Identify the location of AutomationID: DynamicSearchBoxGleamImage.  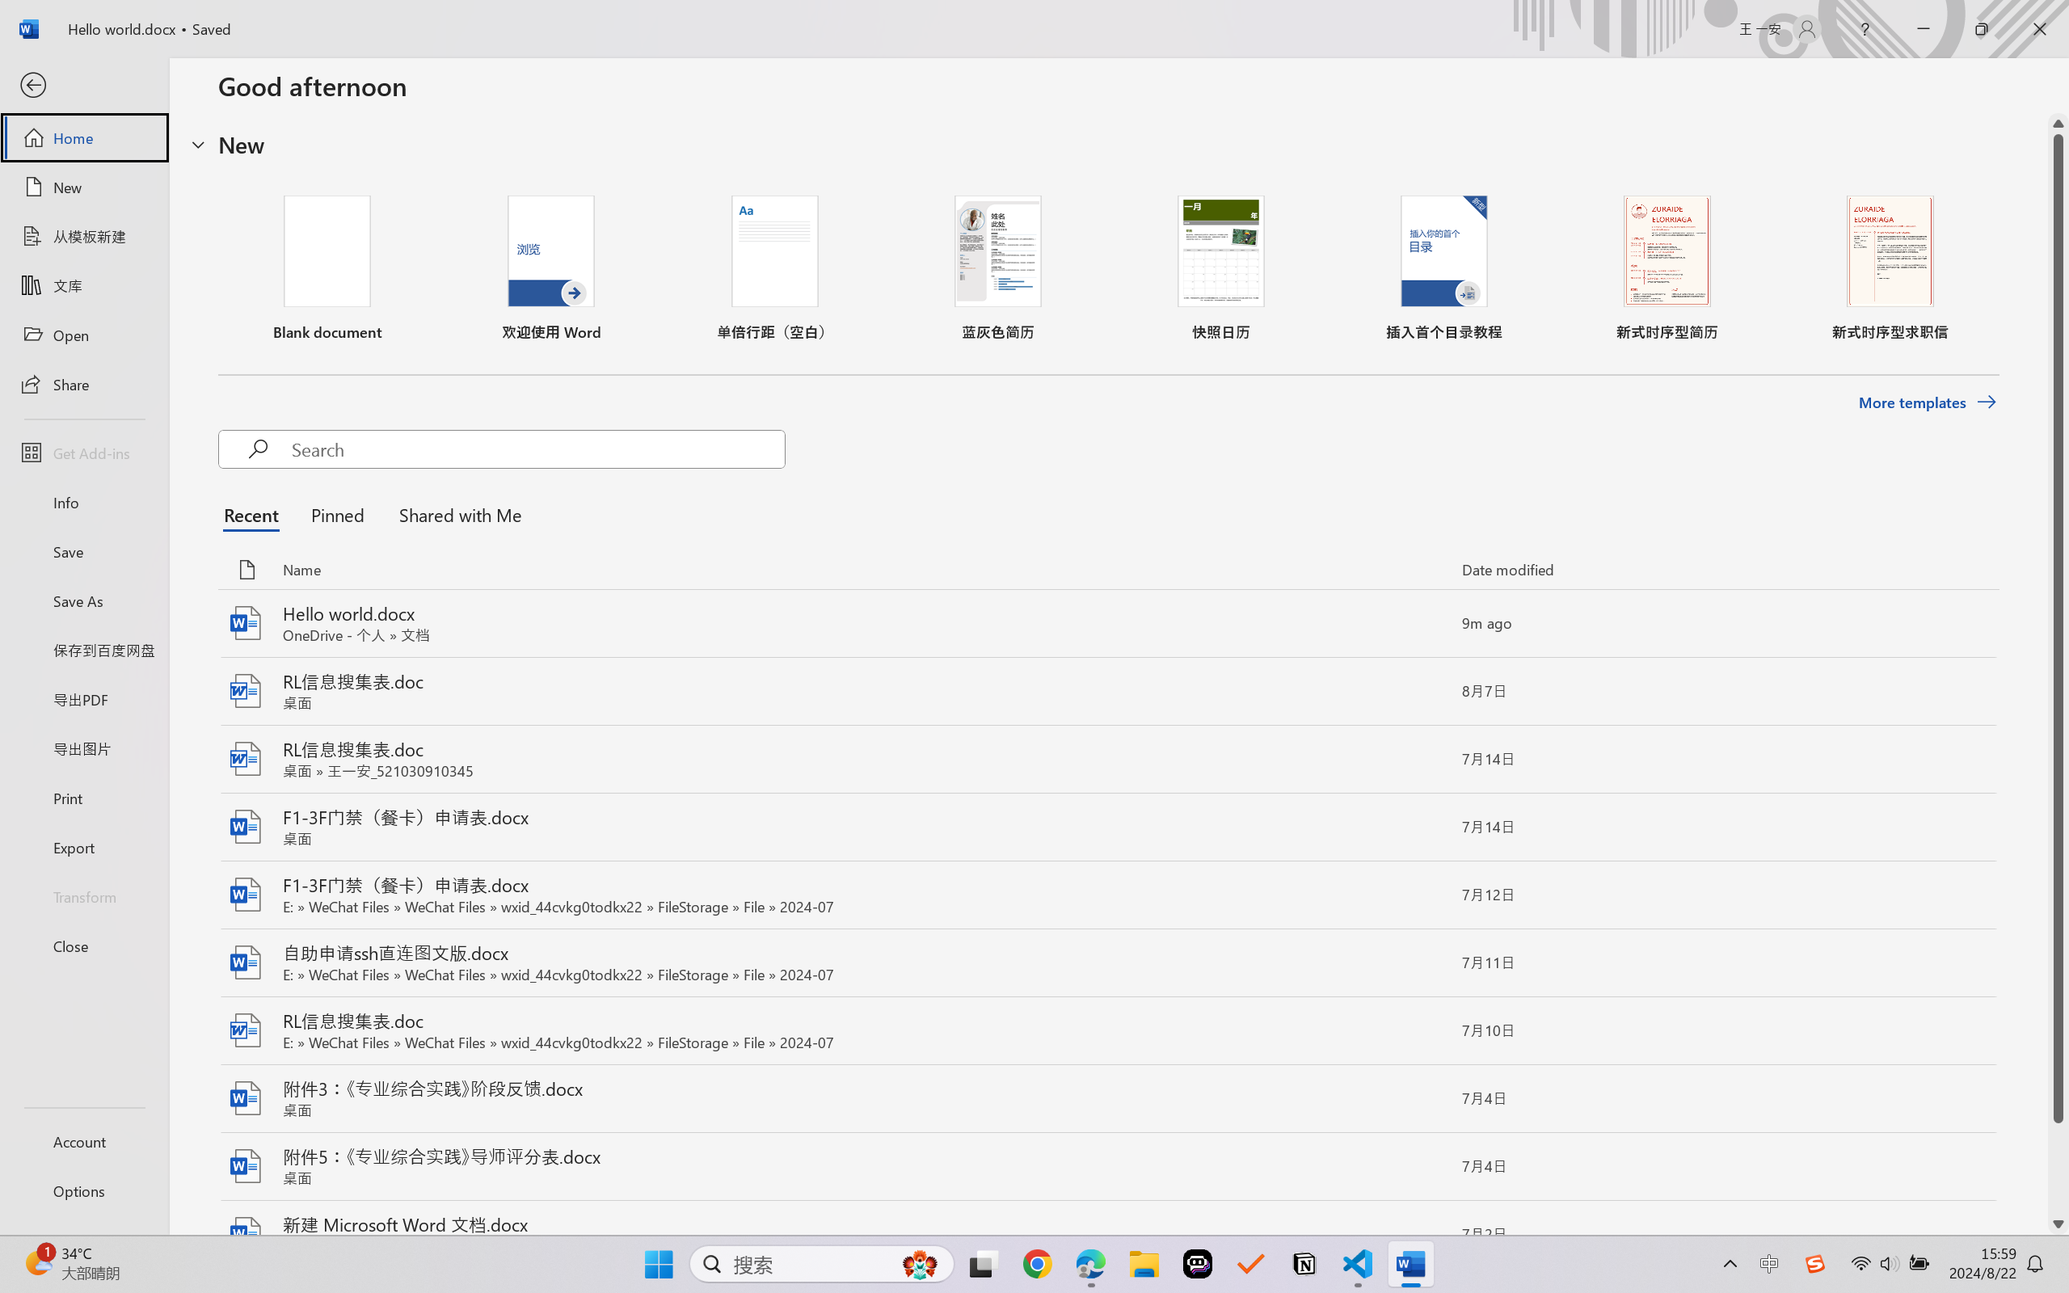
(920, 1264).